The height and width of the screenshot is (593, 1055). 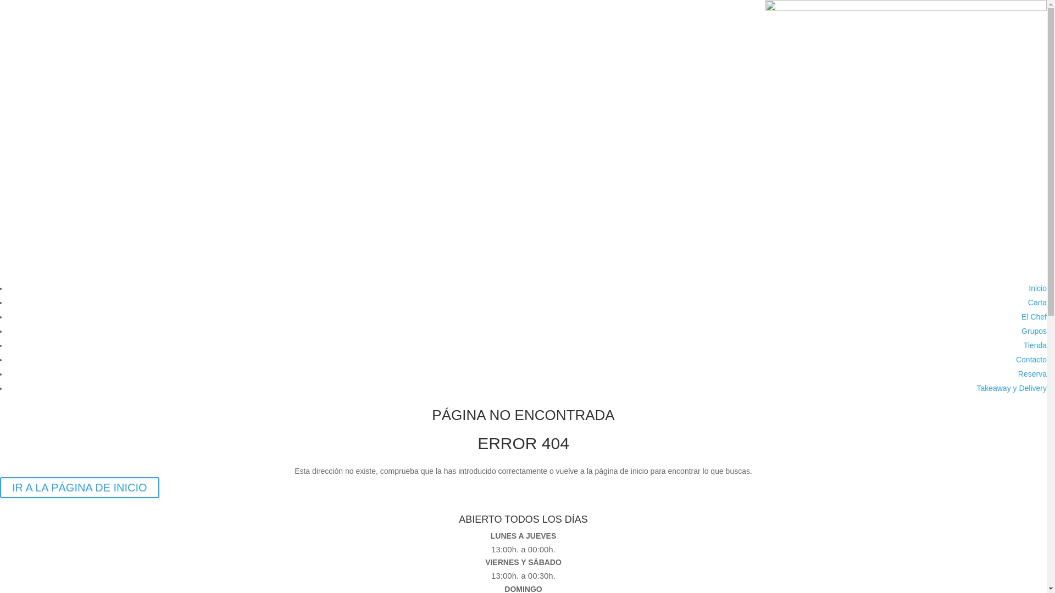 What do you see at coordinates (1032, 374) in the screenshot?
I see `Reserva` at bounding box center [1032, 374].